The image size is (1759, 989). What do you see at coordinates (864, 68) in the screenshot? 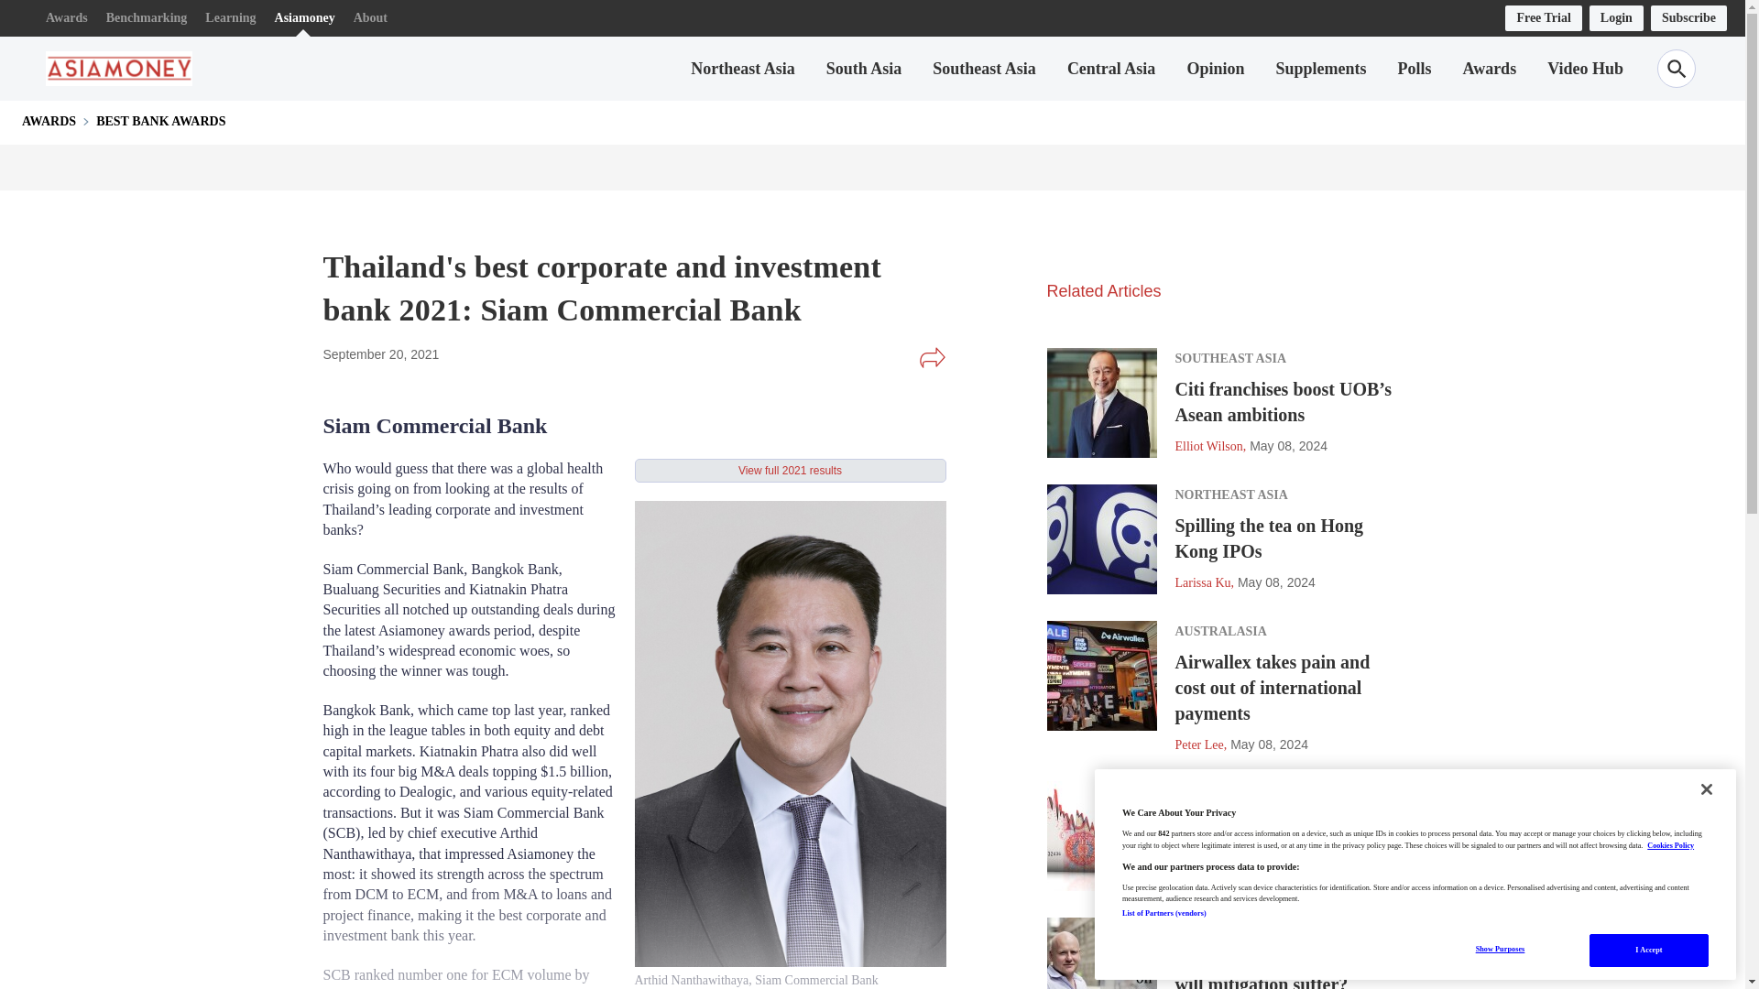
I see `South Asia` at bounding box center [864, 68].